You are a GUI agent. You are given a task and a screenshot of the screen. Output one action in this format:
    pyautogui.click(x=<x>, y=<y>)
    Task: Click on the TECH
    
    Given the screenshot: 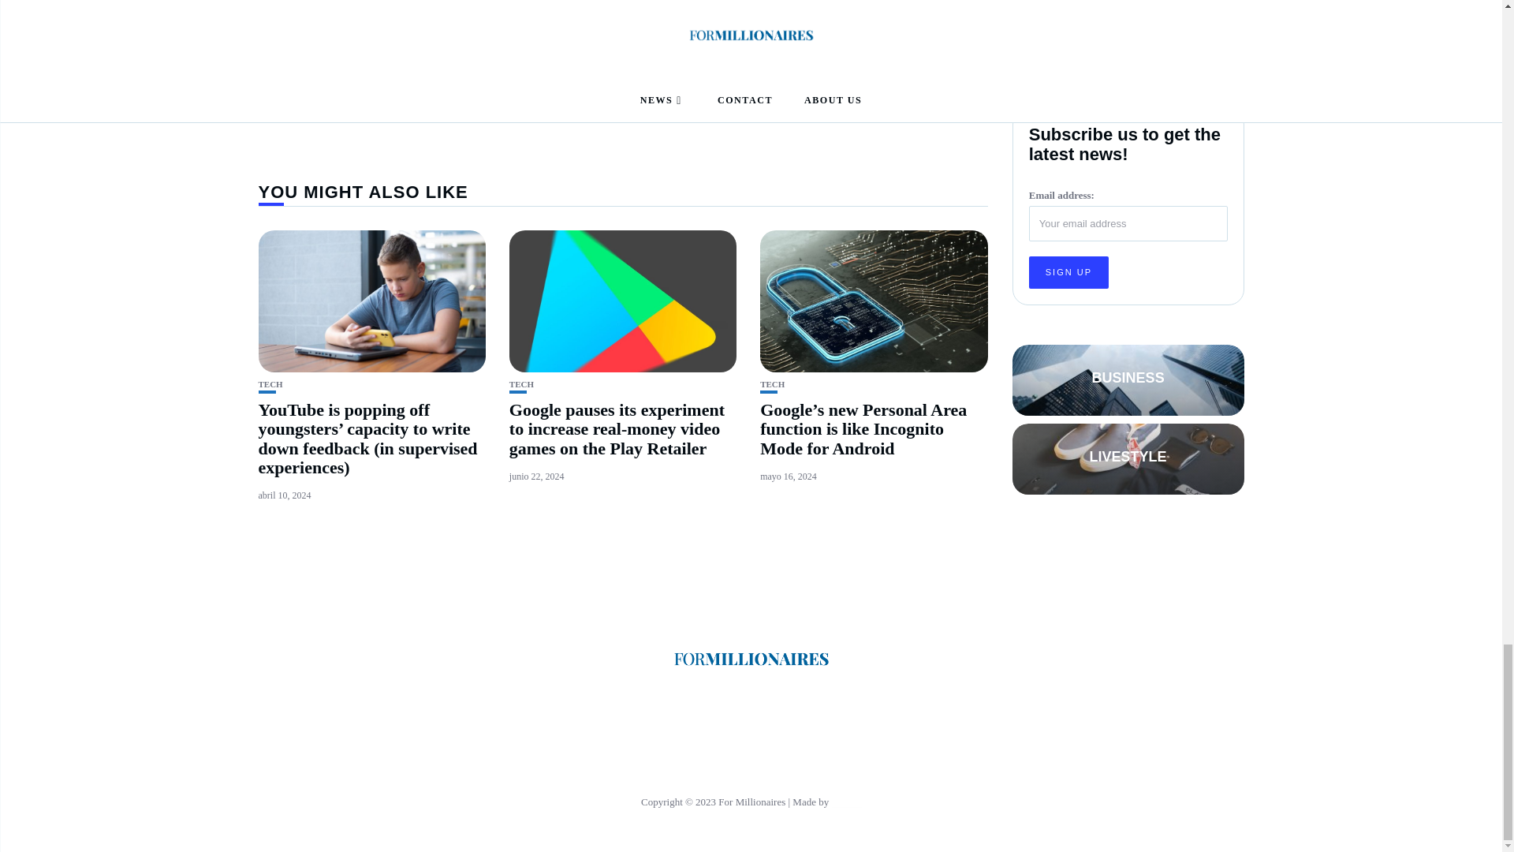 What is the action you would take?
    pyautogui.click(x=271, y=383)
    